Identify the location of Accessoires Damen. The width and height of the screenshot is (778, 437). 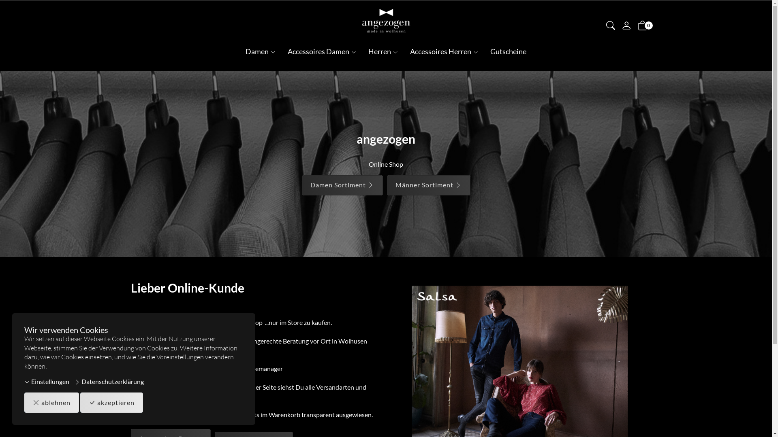
(322, 52).